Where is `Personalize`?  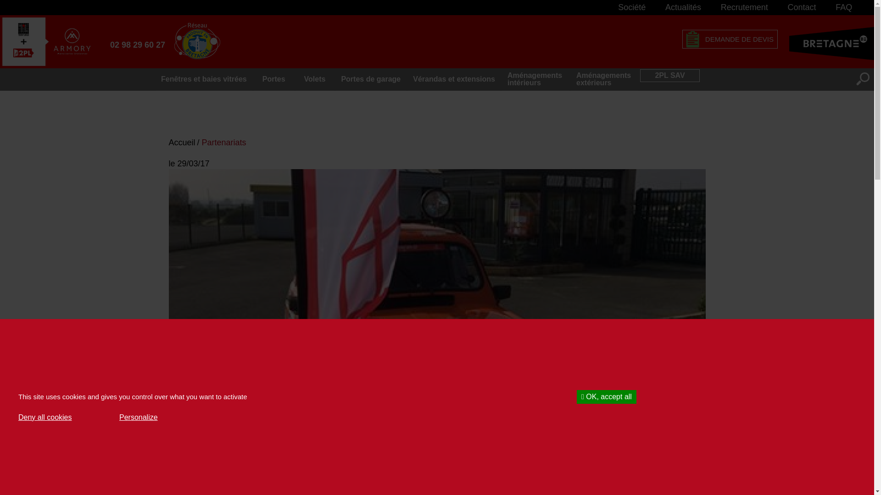 Personalize is located at coordinates (139, 417).